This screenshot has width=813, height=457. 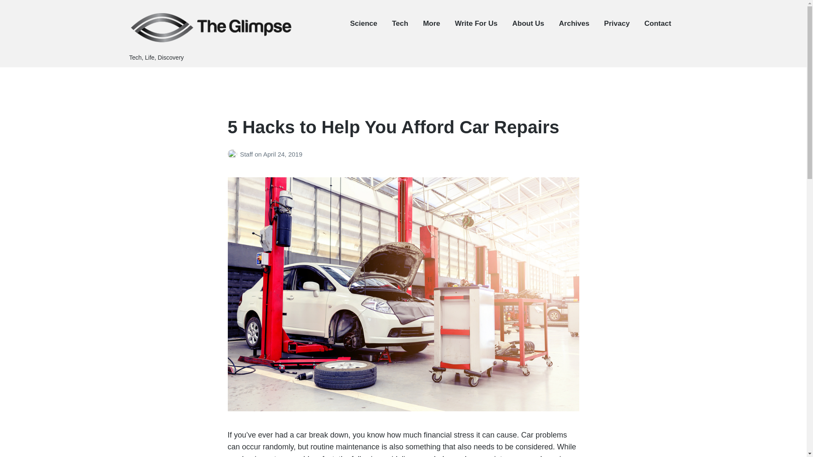 What do you see at coordinates (234, 154) in the screenshot?
I see `Posts by Staff` at bounding box center [234, 154].